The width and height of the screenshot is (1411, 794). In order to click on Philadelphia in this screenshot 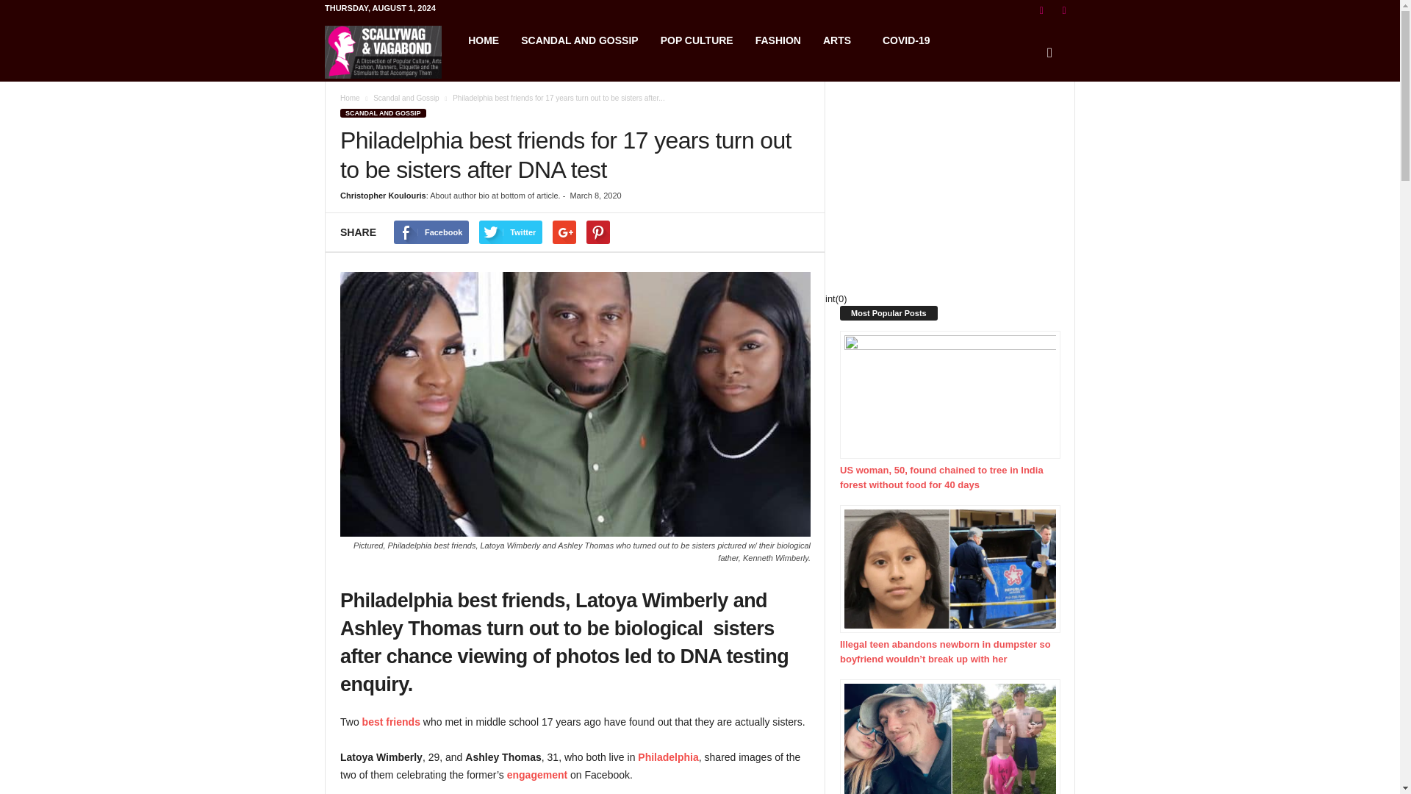, I will do `click(667, 757)`.